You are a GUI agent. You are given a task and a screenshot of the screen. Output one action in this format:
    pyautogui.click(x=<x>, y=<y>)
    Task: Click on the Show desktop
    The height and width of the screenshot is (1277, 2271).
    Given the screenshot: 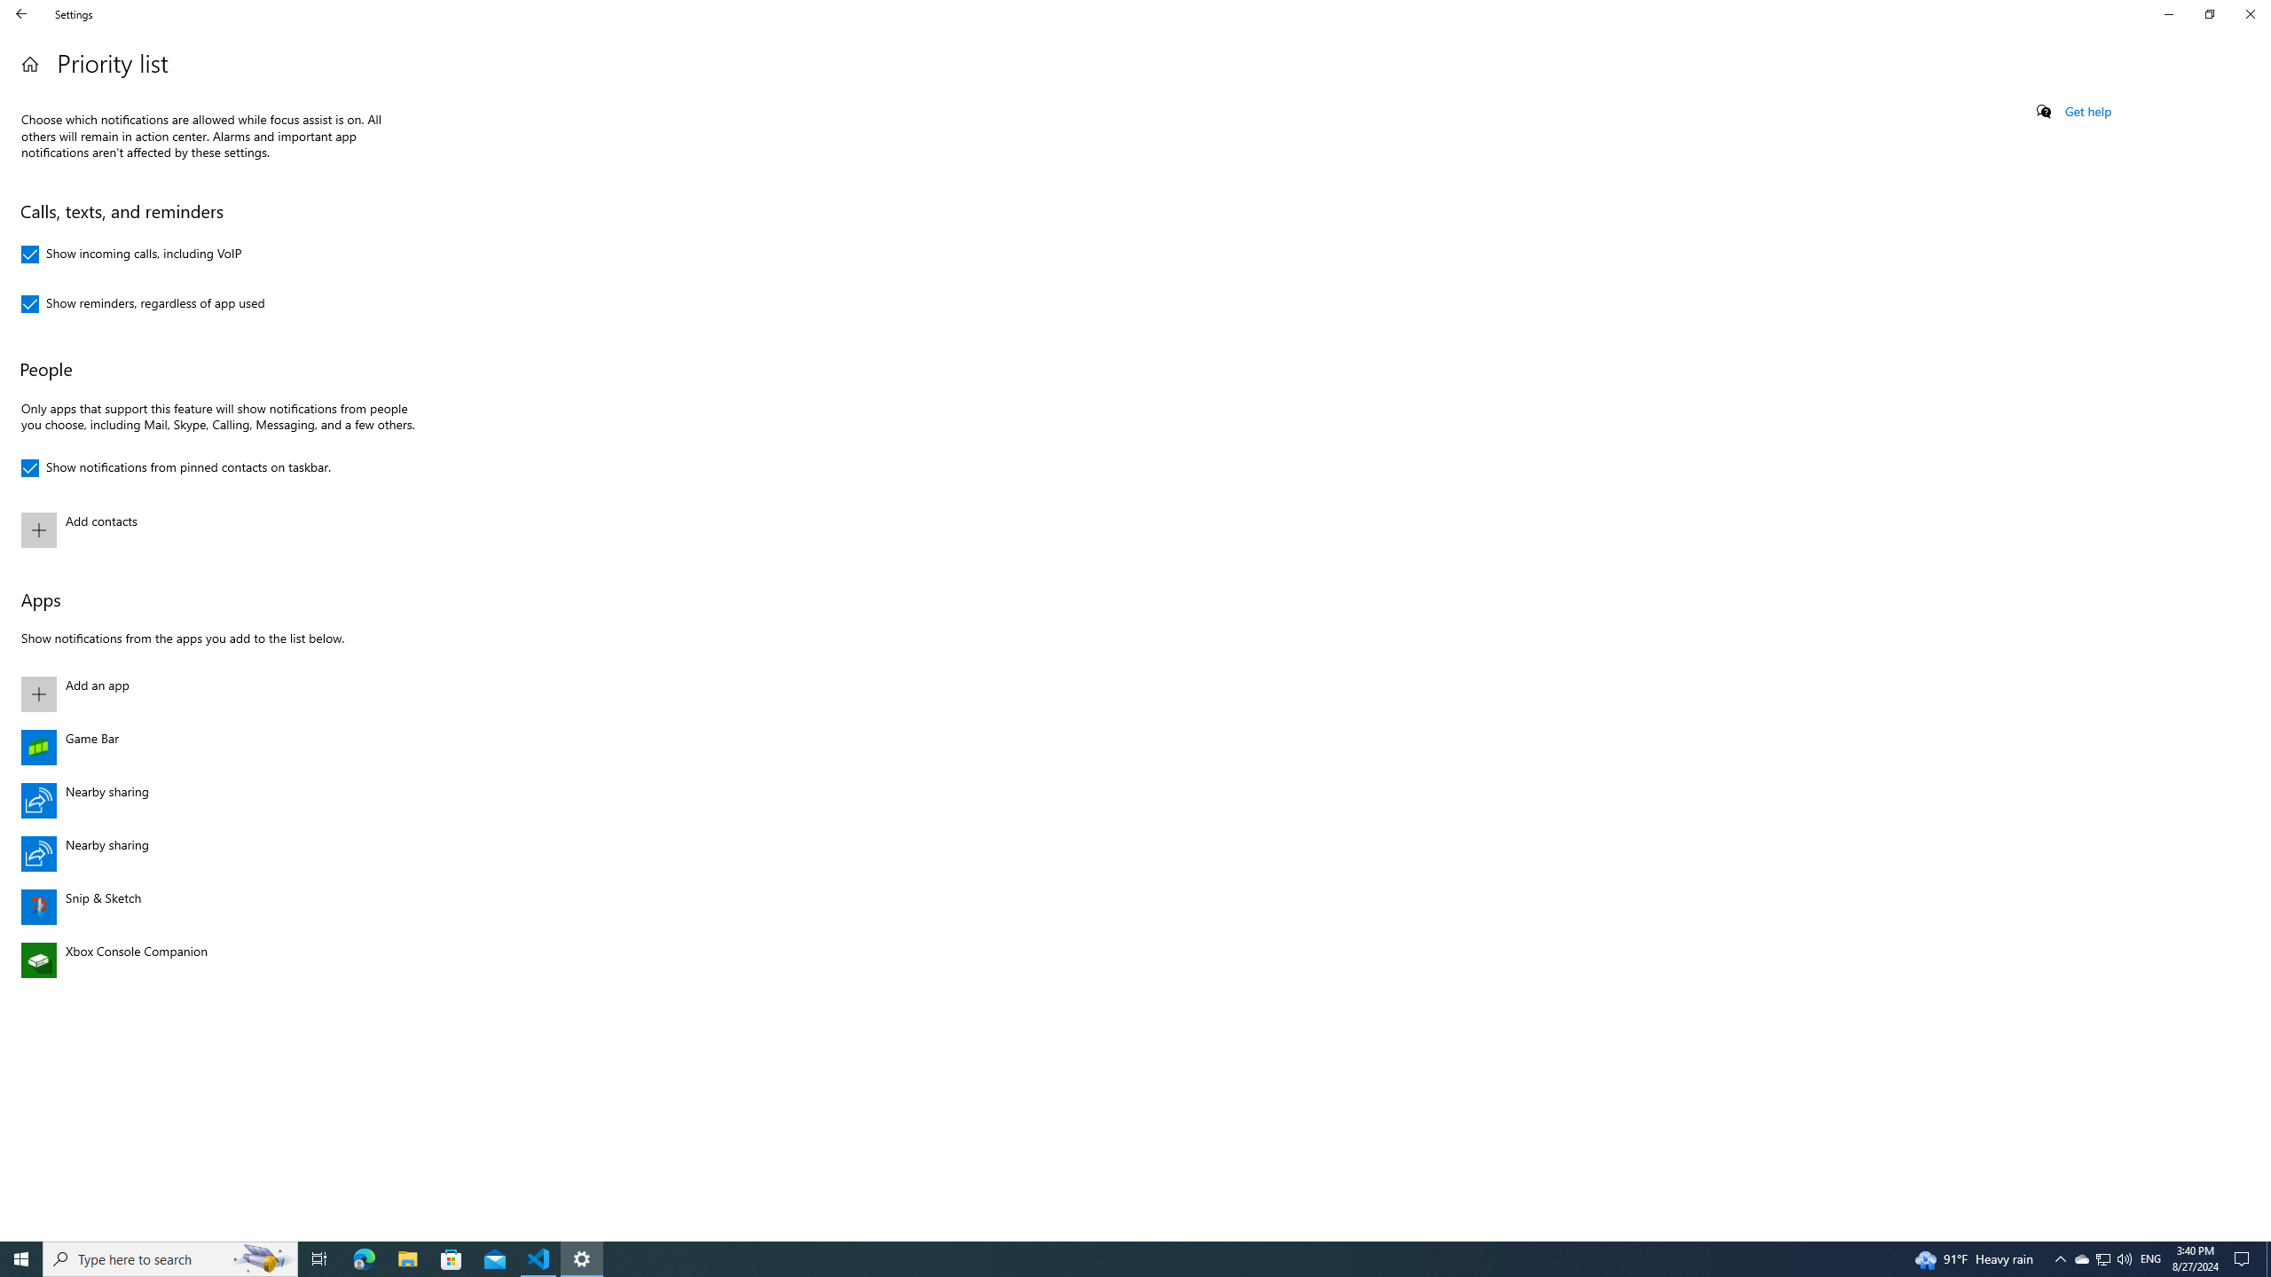 What is the action you would take?
    pyautogui.click(x=2268, y=1259)
    